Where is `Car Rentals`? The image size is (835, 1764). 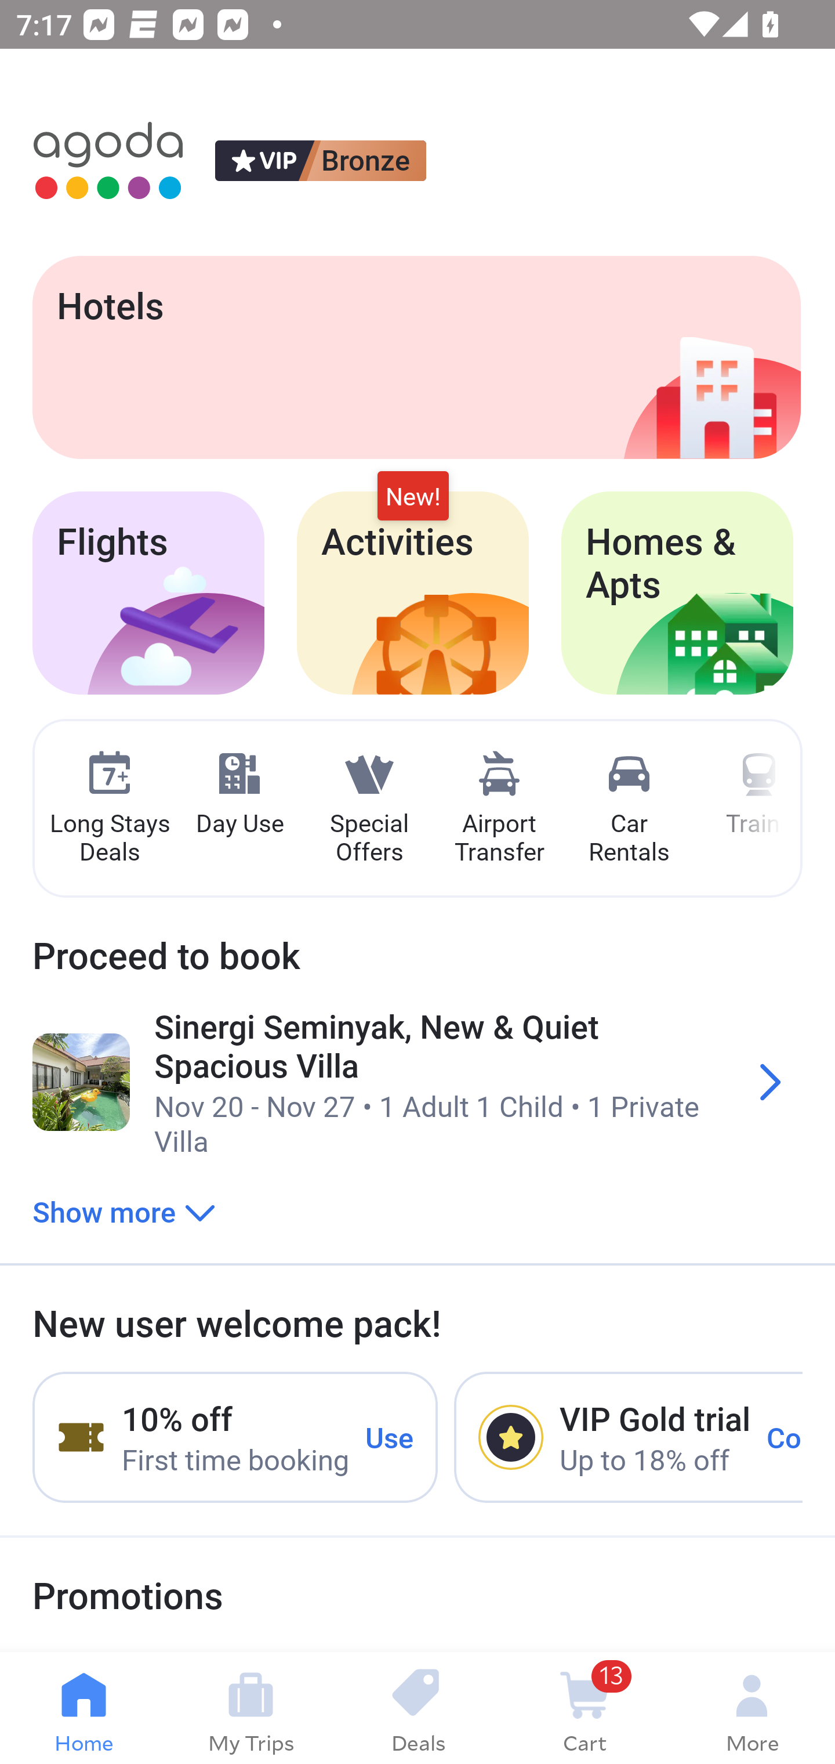
Car Rentals is located at coordinates (629, 809).